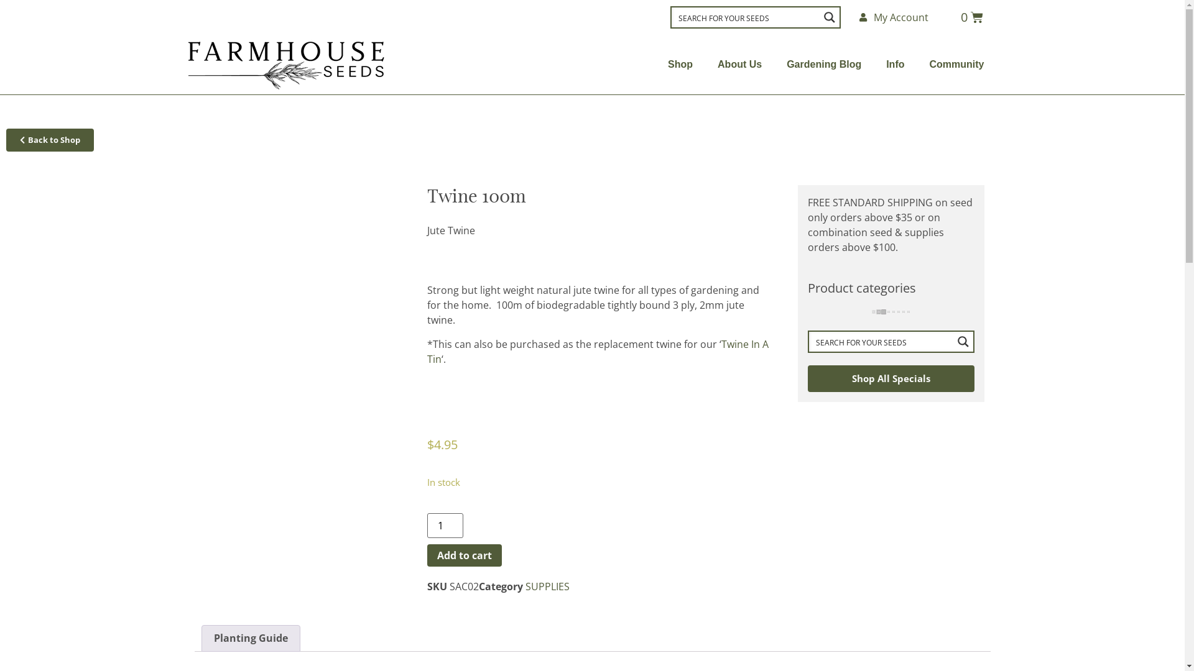  What do you see at coordinates (547, 587) in the screenshot?
I see `SUPPLIES` at bounding box center [547, 587].